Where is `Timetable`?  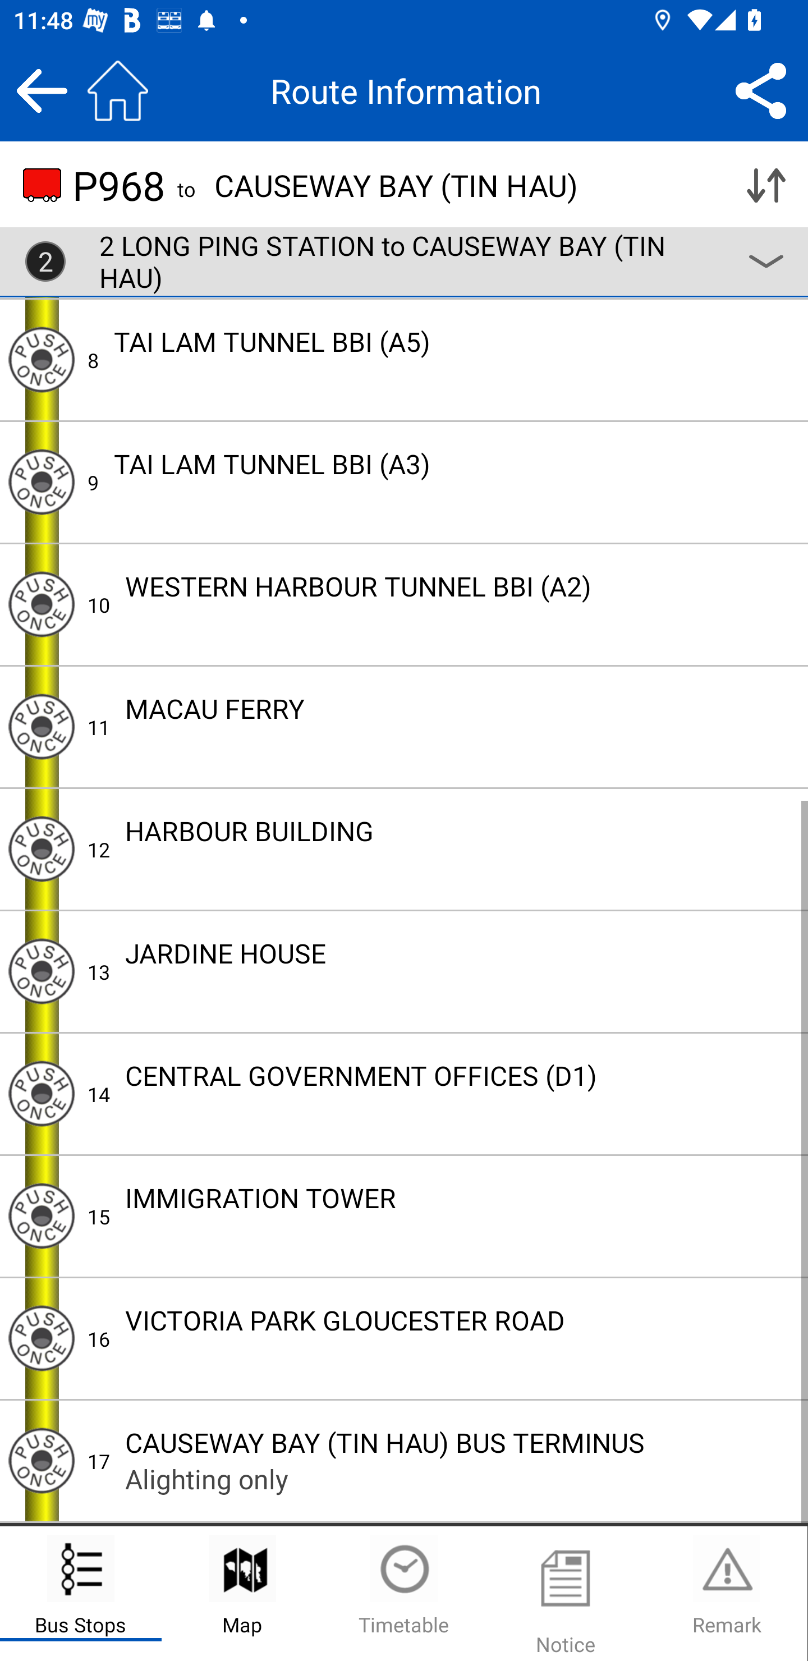 Timetable is located at coordinates (404, 1594).